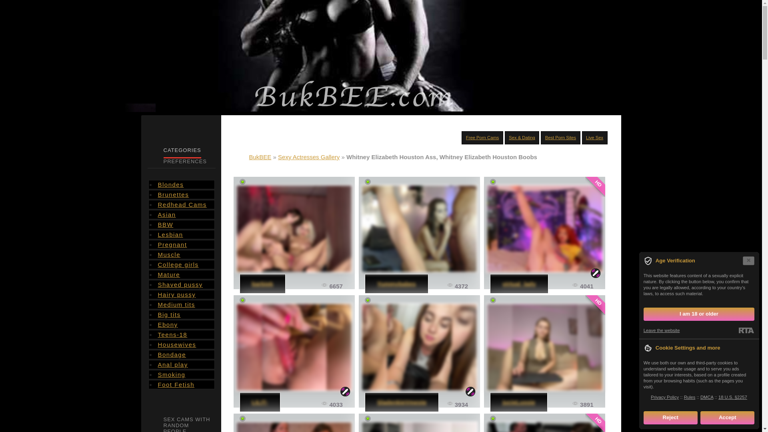  What do you see at coordinates (402, 402) in the screenshot?
I see `SladenkieVmeste` at bounding box center [402, 402].